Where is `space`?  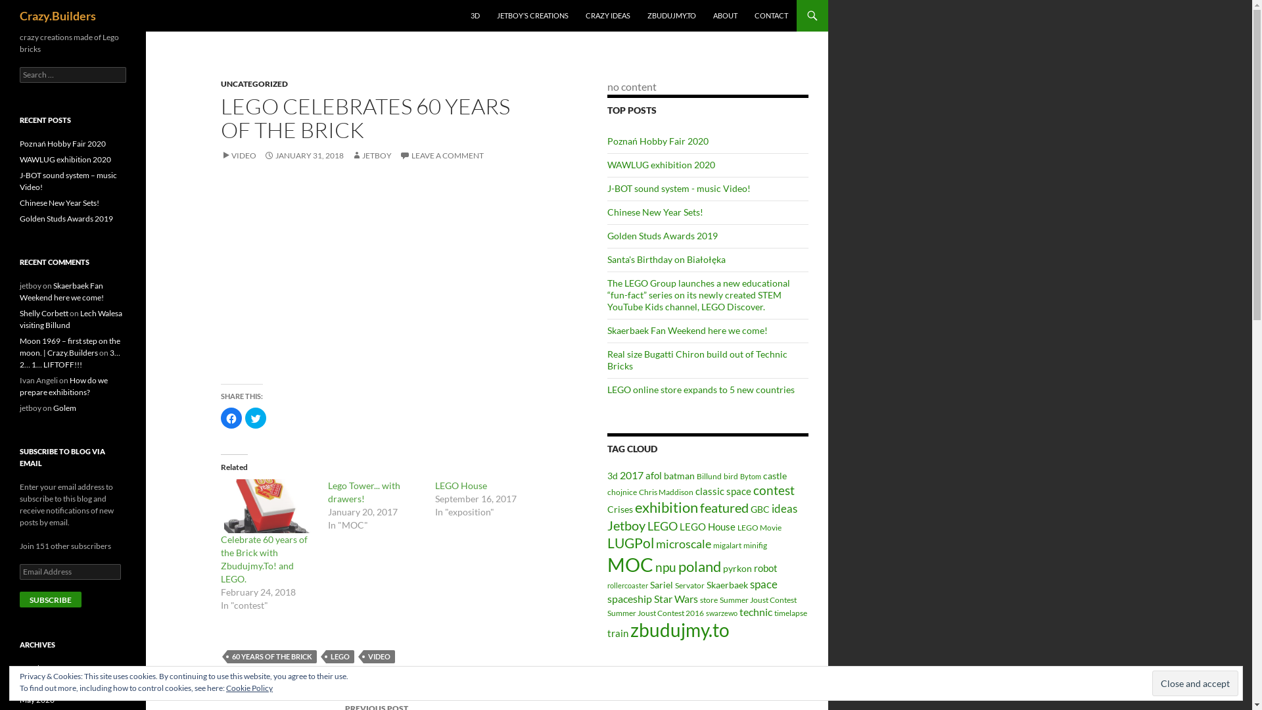 space is located at coordinates (764, 584).